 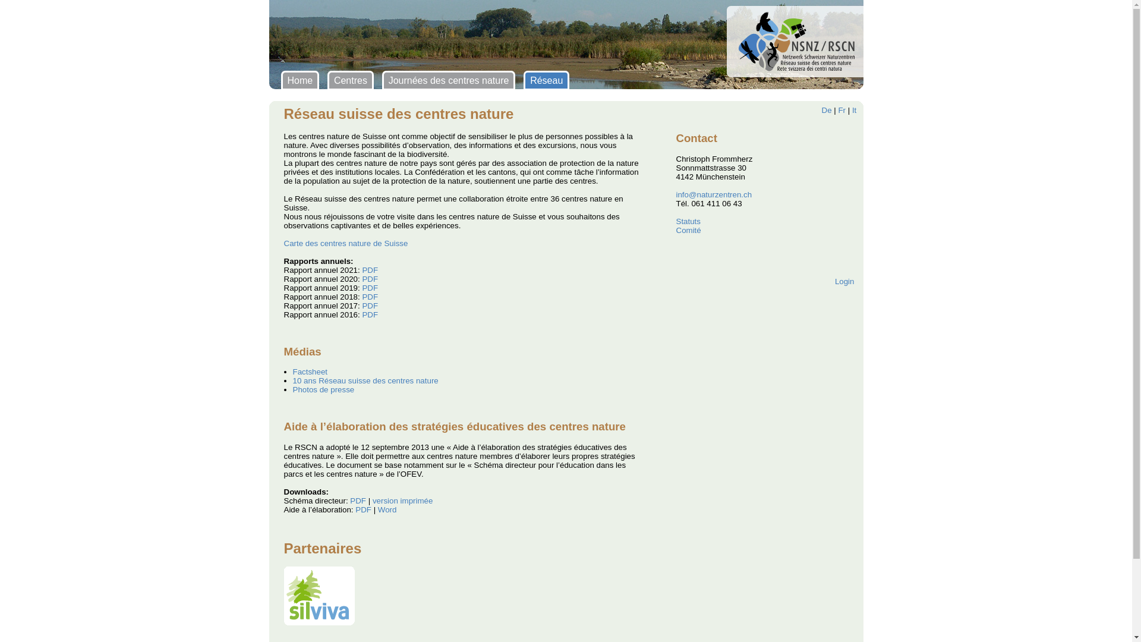 I want to click on Fr, so click(x=841, y=111).